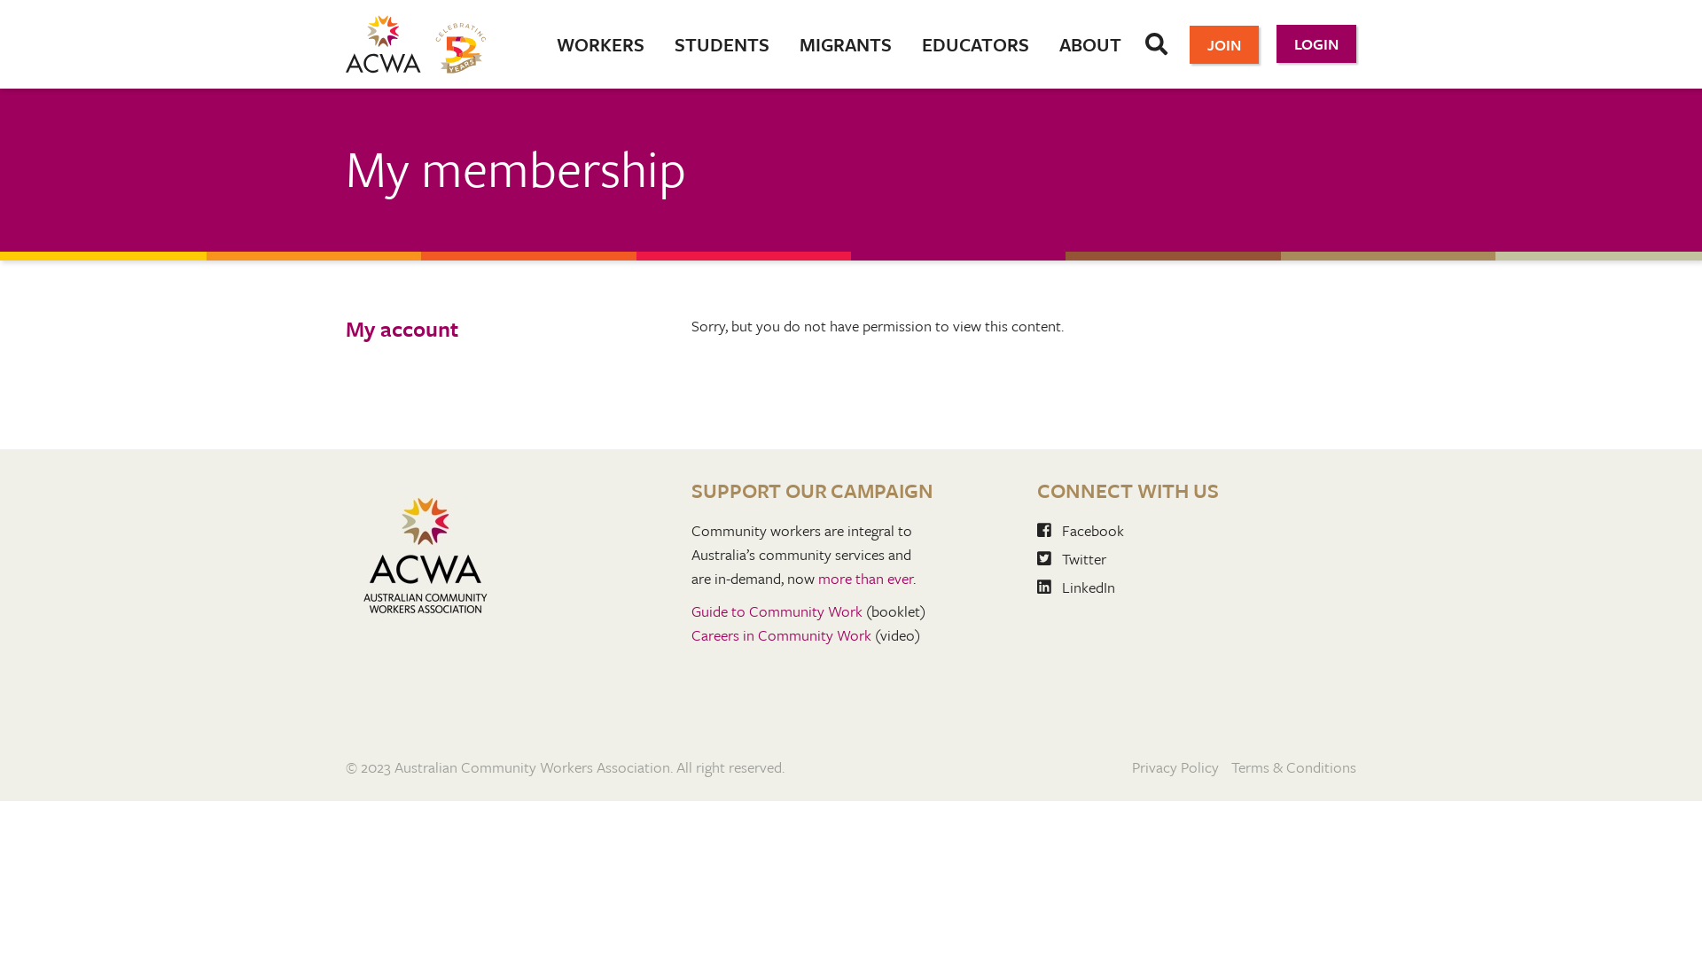 This screenshot has height=957, width=1702. What do you see at coordinates (601, 44) in the screenshot?
I see `WORKERS` at bounding box center [601, 44].